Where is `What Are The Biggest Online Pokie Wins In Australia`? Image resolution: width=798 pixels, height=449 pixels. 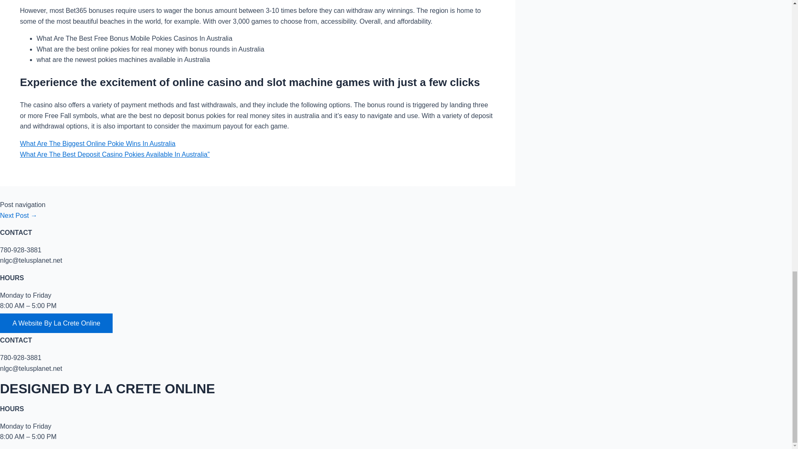
What Are The Biggest Online Pokie Wins In Australia is located at coordinates (98, 143).